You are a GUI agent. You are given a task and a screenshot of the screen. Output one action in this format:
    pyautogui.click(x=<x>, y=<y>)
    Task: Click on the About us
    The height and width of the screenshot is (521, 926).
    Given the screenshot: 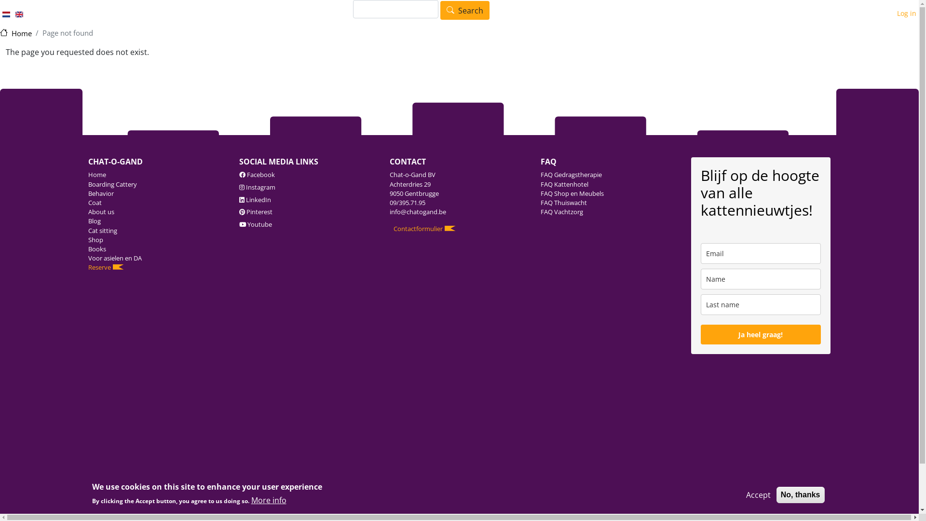 What is the action you would take?
    pyautogui.click(x=158, y=212)
    